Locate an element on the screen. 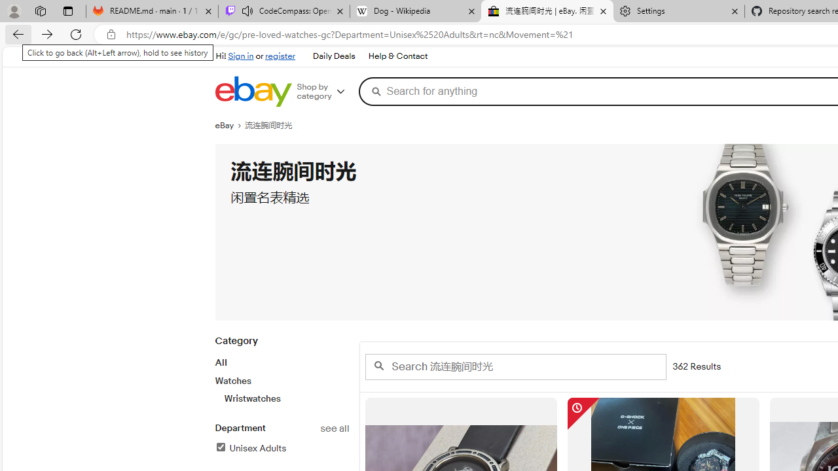  Dog - Wikipedia is located at coordinates (415, 12).